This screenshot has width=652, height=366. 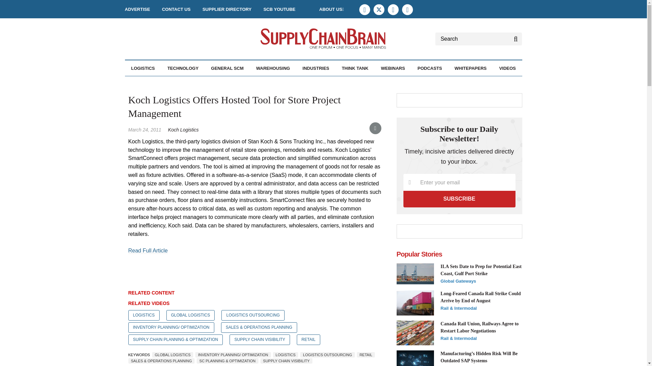 I want to click on Service Parts Management, so click(x=185, y=86).